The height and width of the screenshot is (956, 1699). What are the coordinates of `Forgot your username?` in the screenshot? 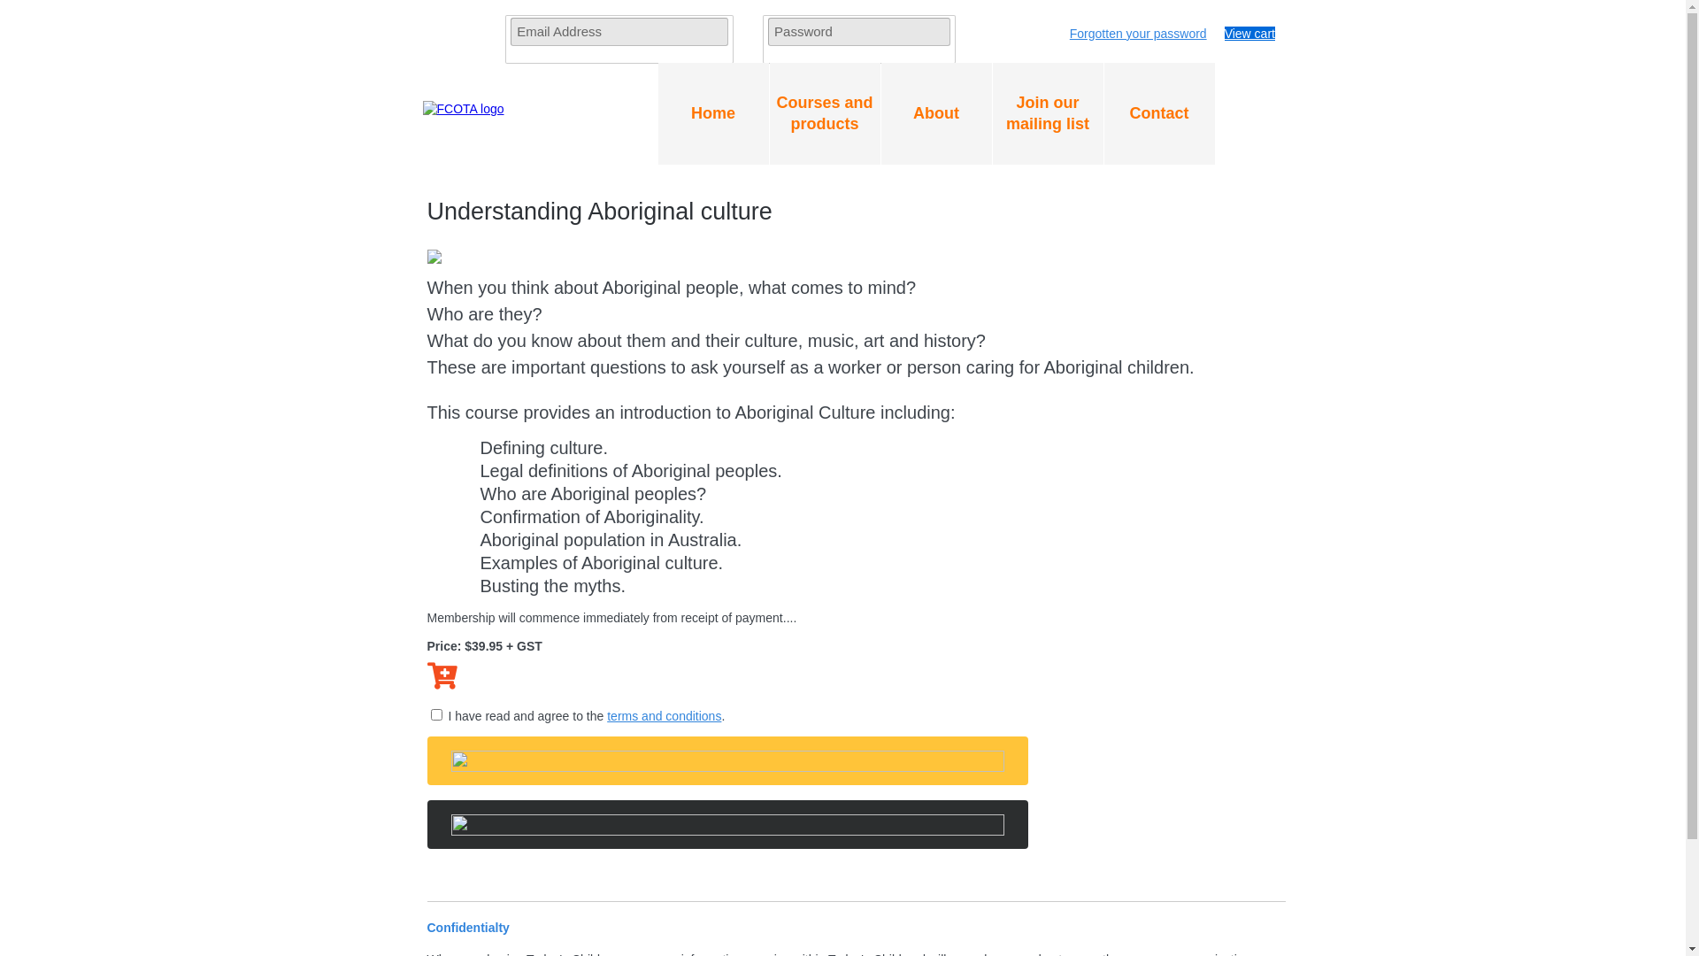 It's located at (717, 34).